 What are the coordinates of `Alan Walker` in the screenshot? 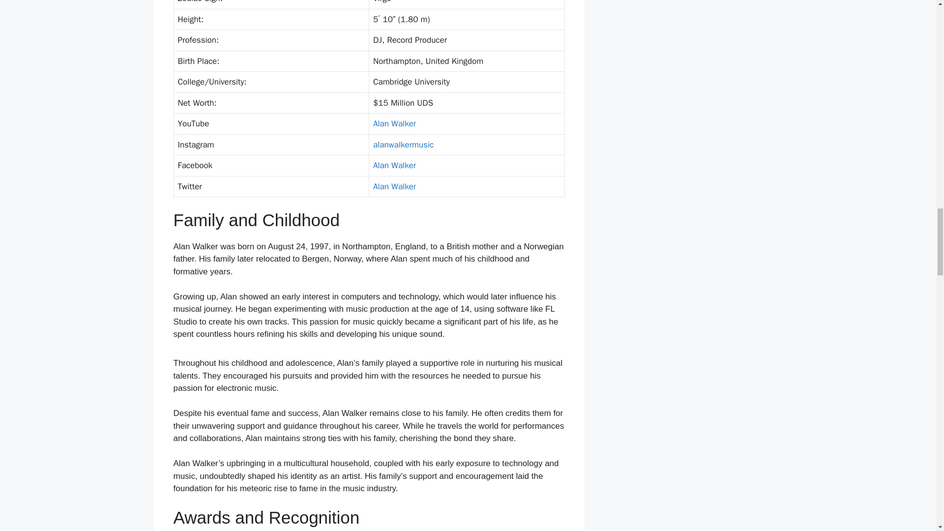 It's located at (394, 123).